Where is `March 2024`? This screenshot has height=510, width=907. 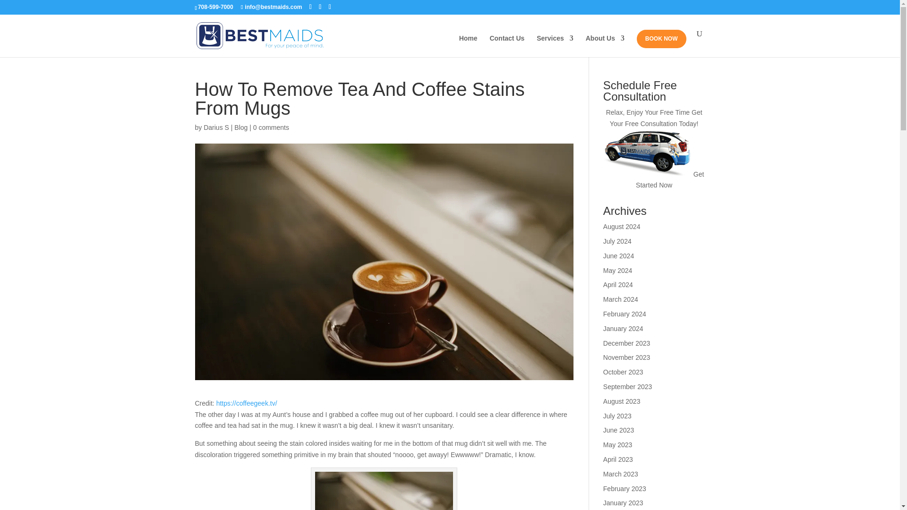
March 2024 is located at coordinates (621, 299).